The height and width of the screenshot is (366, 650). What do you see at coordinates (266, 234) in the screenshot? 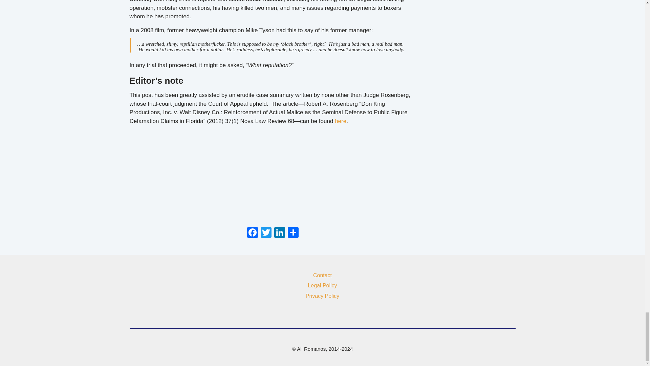
I see `Twitter` at bounding box center [266, 234].